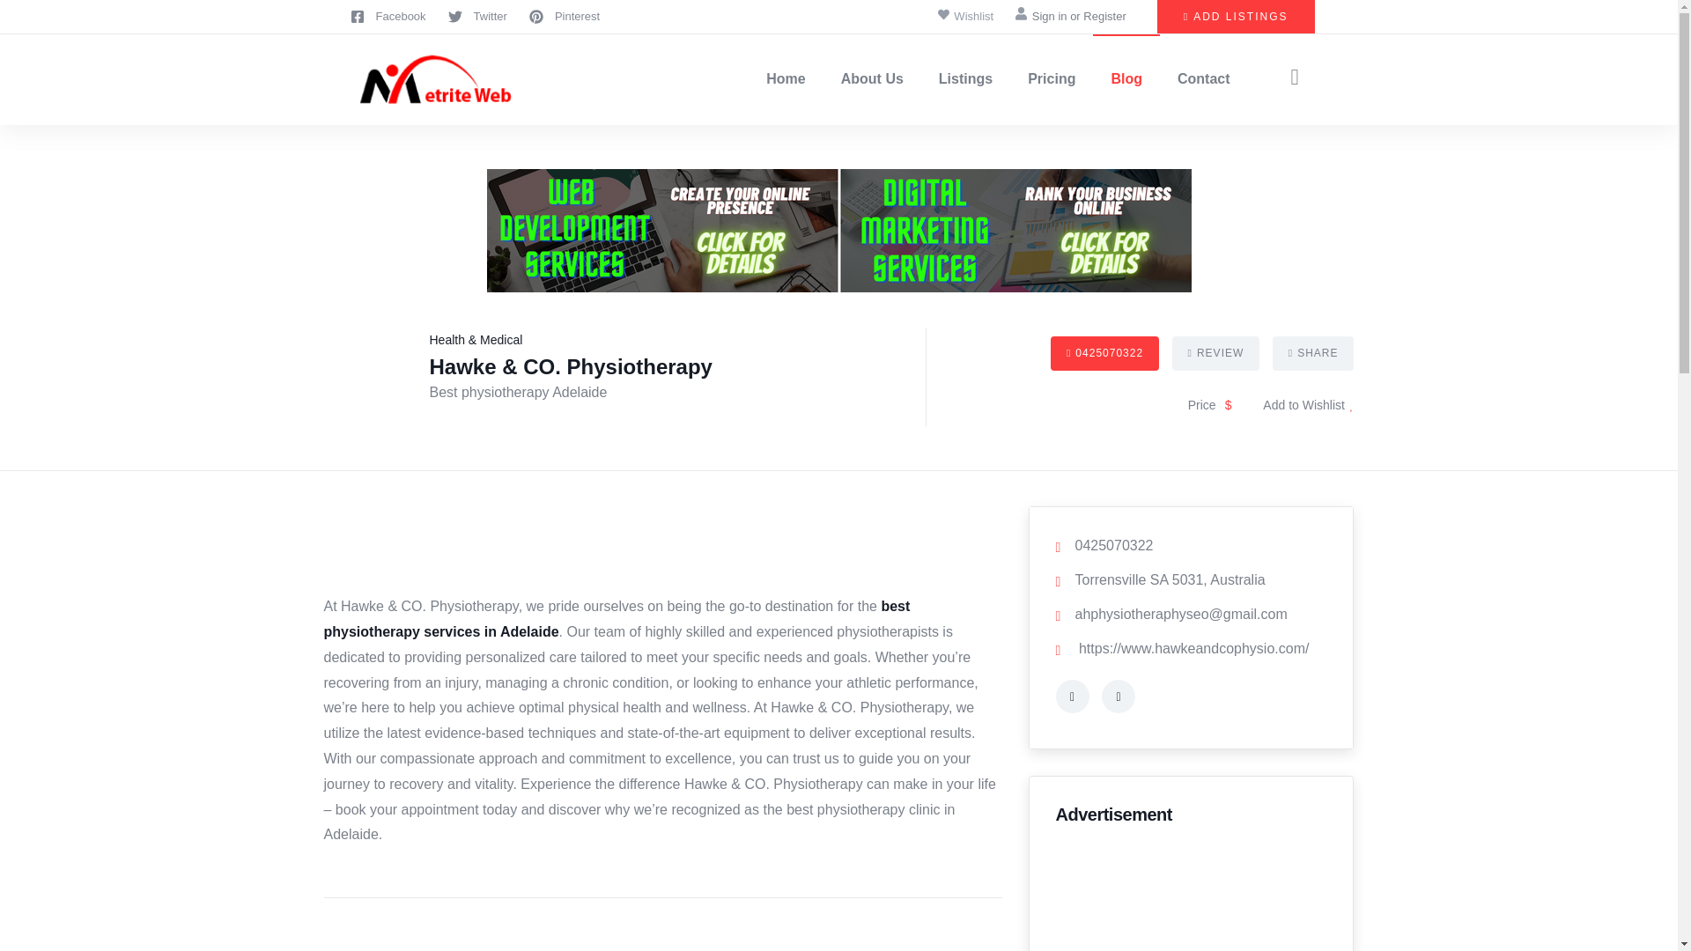 Image resolution: width=1691 pixels, height=951 pixels. I want to click on Advertisement, so click(663, 546).